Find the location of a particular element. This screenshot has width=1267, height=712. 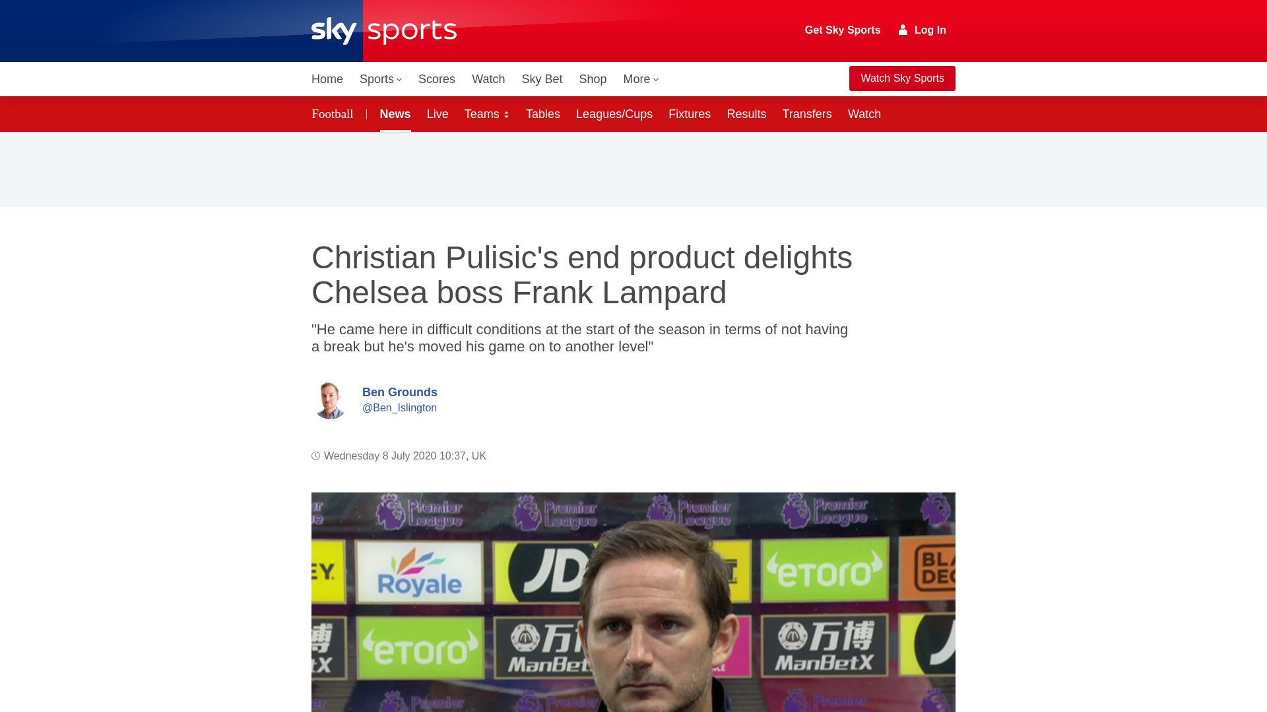

Football is located at coordinates (335, 113).